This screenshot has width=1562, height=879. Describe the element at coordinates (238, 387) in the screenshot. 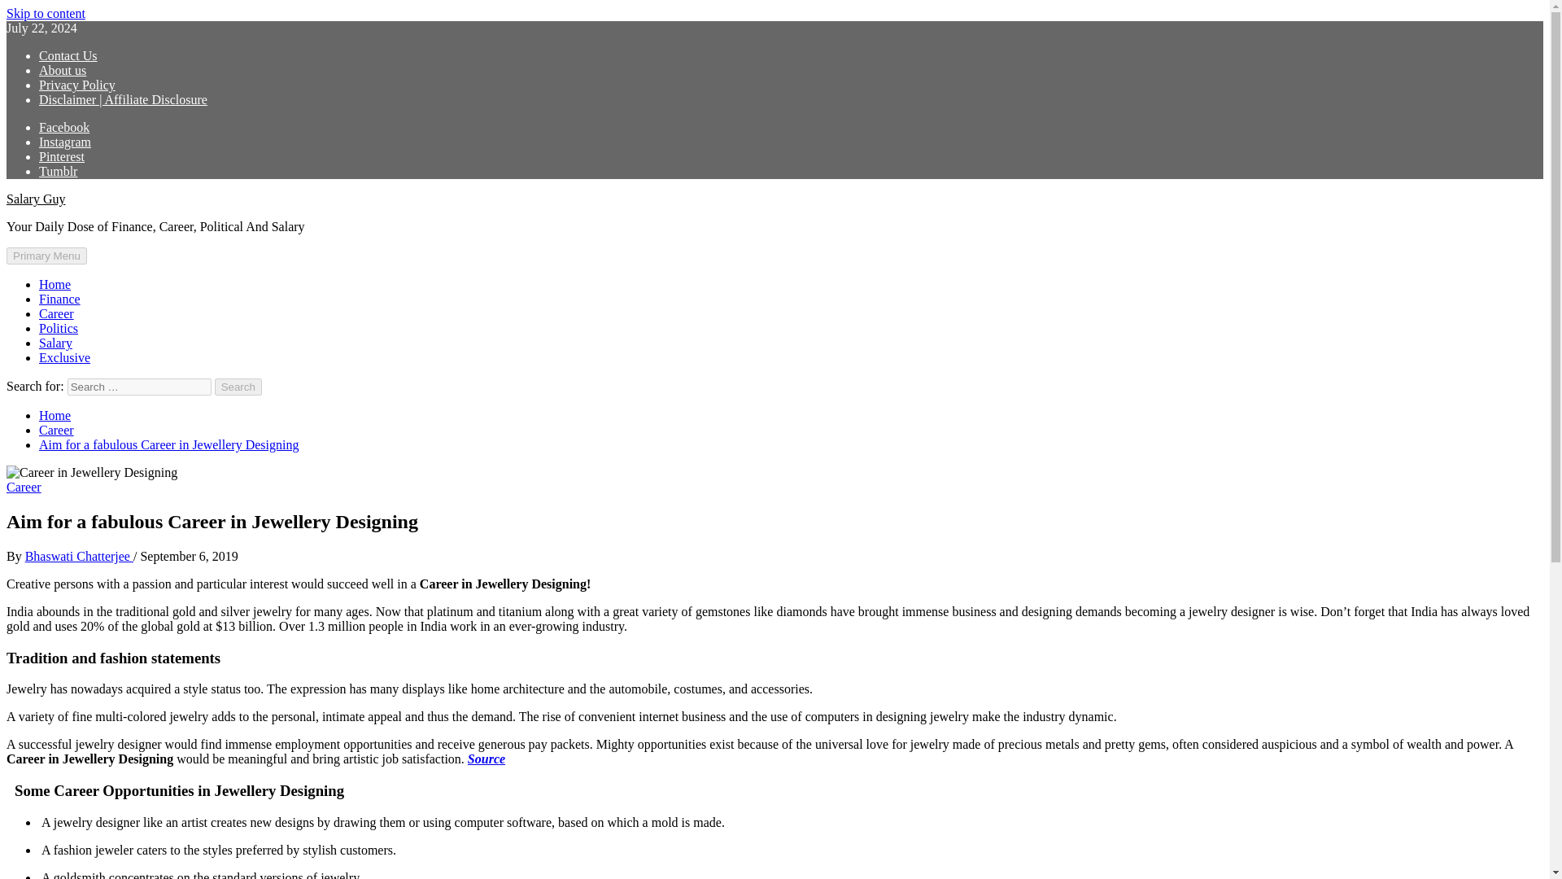

I see `Search` at that location.